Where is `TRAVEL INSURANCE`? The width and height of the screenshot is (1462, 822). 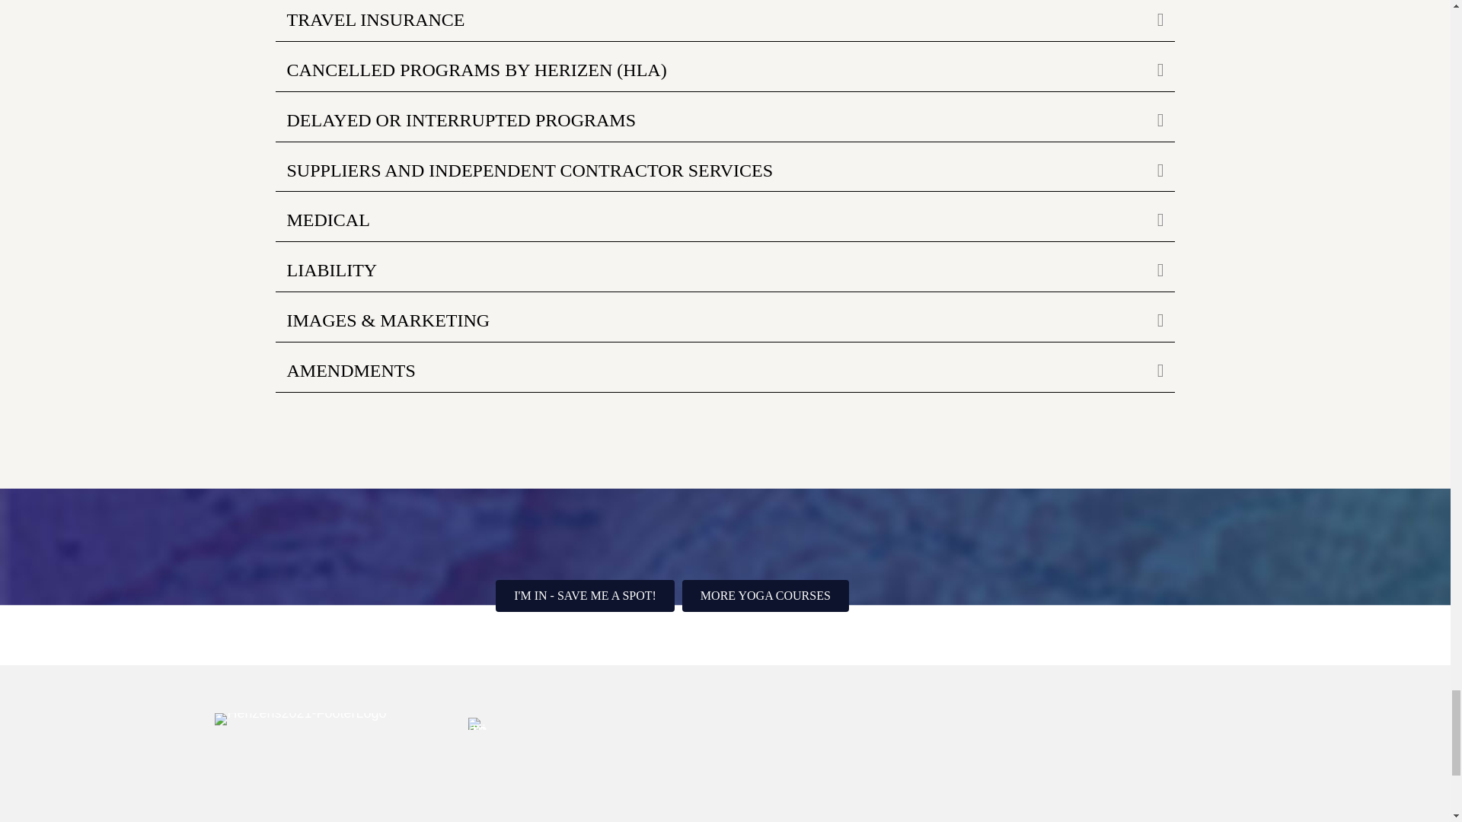
TRAVEL INSURANCE is located at coordinates (710, 20).